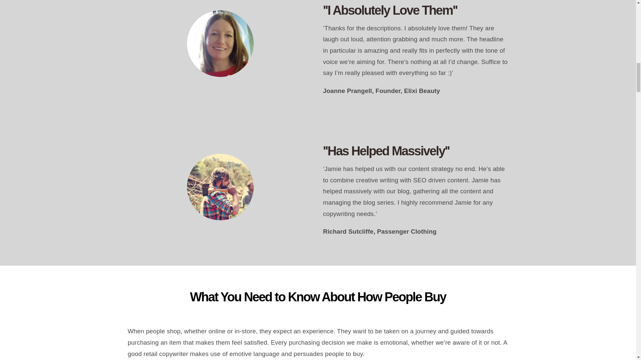  Describe the element at coordinates (220, 44) in the screenshot. I see `joanne-prangell` at that location.